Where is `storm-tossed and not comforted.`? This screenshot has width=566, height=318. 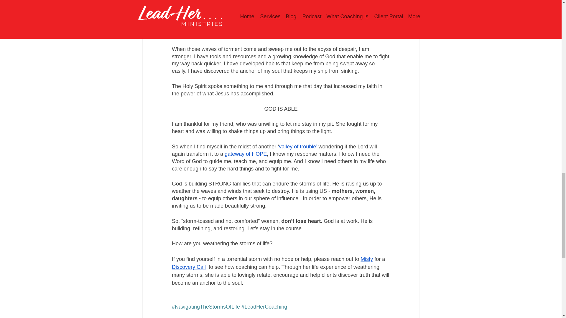 storm-tossed and not comforted. is located at coordinates (222, 18).